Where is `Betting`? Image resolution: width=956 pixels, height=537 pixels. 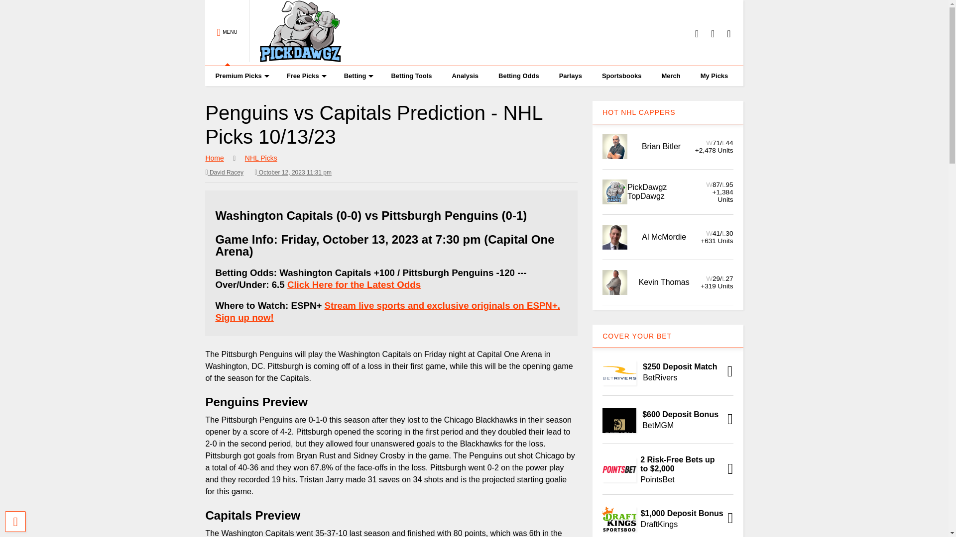
Betting is located at coordinates (358, 76).